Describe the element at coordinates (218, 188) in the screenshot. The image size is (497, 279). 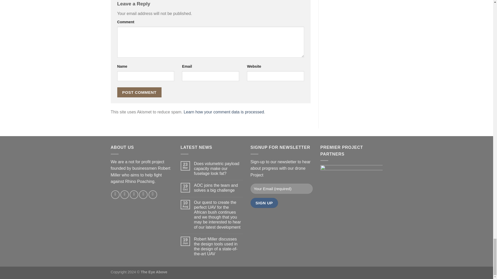
I see `AOC joins the team and solves a big challenge` at that location.